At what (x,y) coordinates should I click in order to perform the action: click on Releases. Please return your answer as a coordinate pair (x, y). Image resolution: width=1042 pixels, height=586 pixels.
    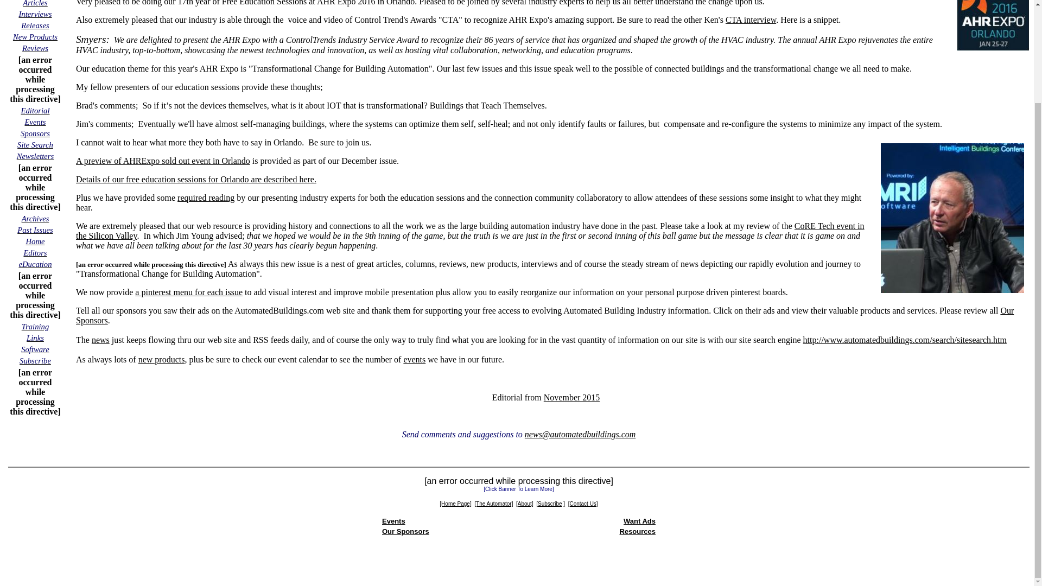
    Looking at the image, I should click on (35, 25).